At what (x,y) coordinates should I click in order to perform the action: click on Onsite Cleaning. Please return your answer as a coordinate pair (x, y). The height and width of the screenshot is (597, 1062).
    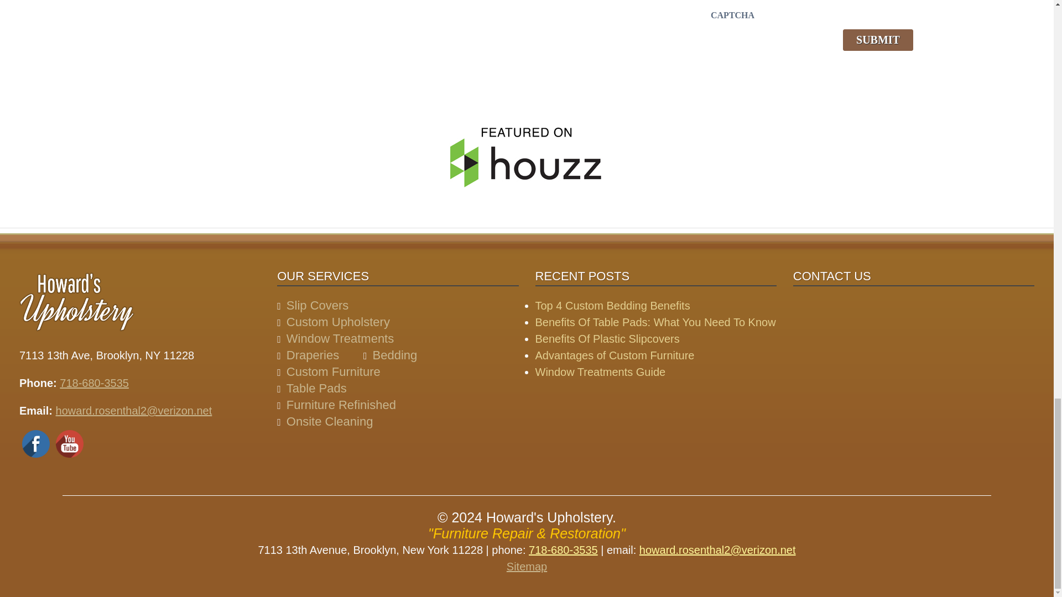
    Looking at the image, I should click on (330, 421).